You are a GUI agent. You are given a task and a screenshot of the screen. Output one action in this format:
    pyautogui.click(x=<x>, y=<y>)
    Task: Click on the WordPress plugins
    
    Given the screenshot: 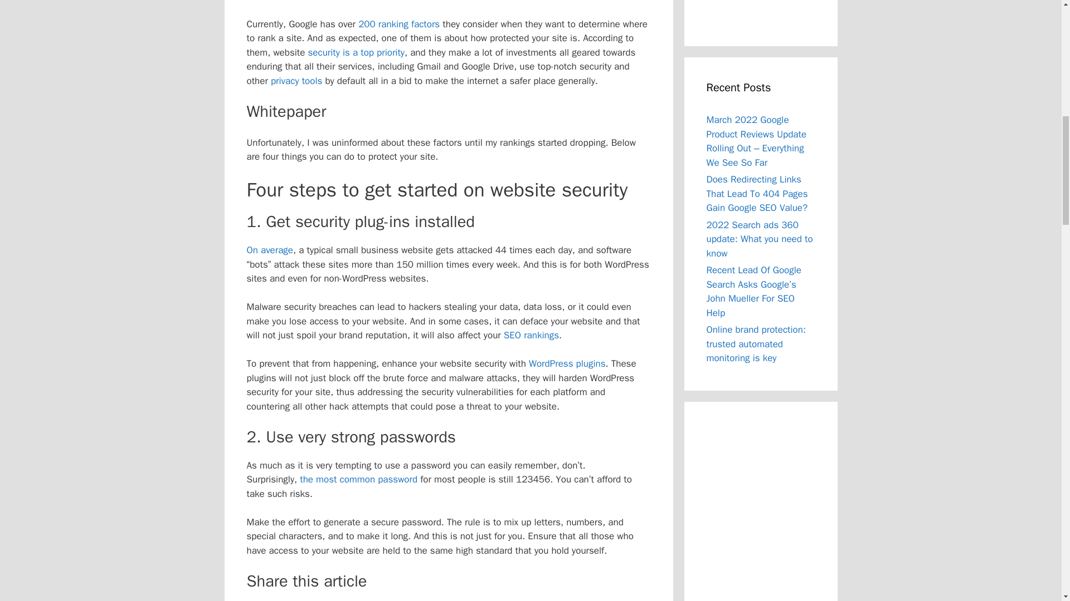 What is the action you would take?
    pyautogui.click(x=567, y=363)
    